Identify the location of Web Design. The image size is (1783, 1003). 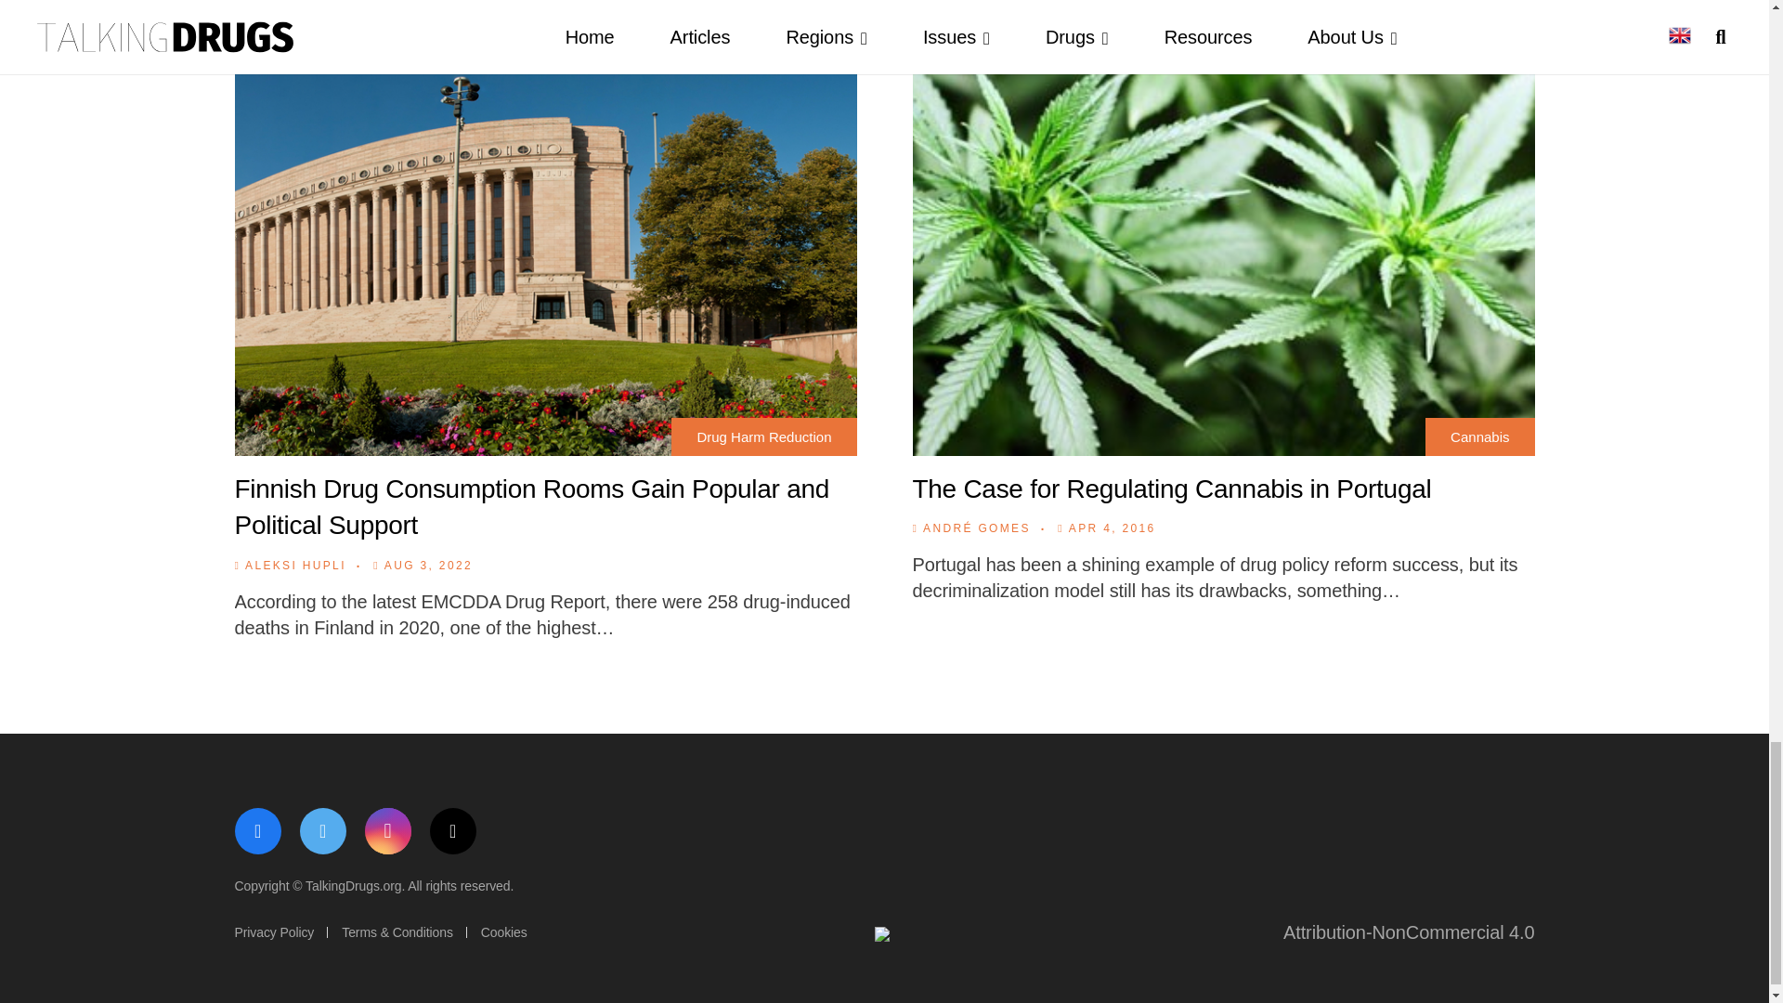
(884, 936).